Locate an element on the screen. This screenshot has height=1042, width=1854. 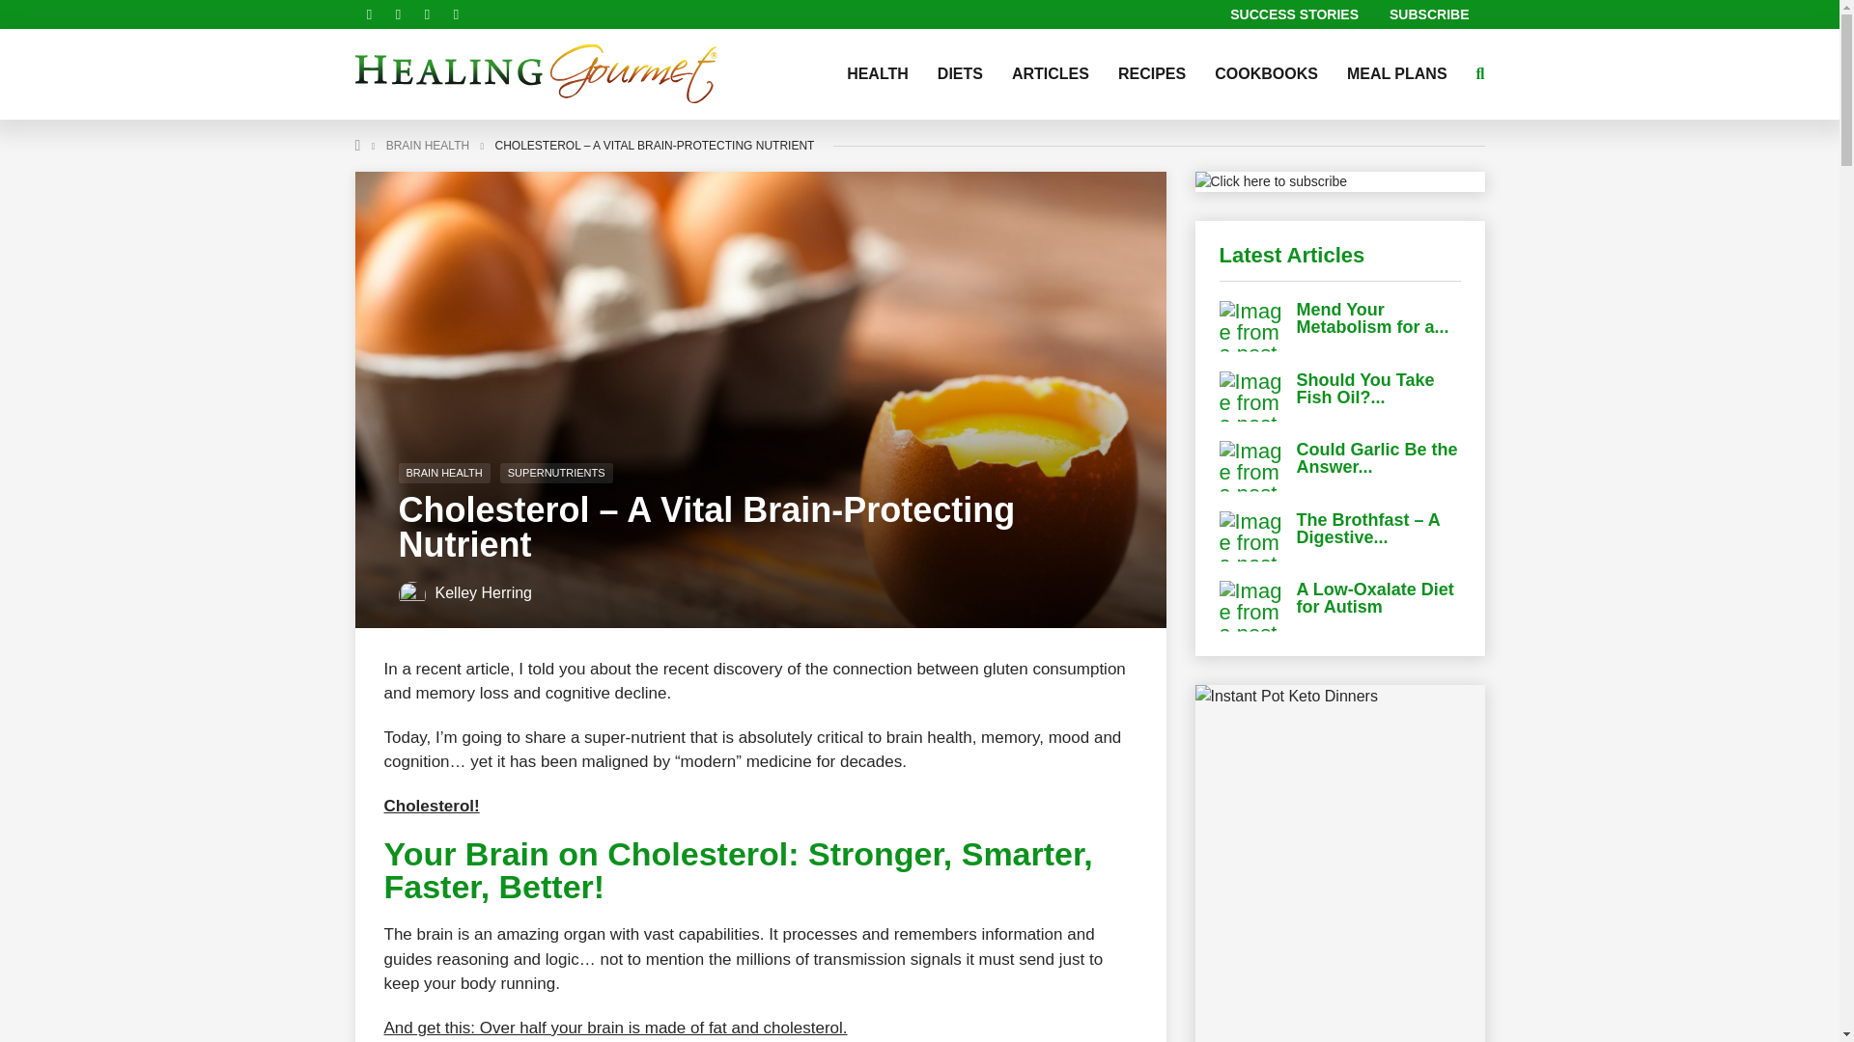
SUCCESS STORIES is located at coordinates (1294, 14).